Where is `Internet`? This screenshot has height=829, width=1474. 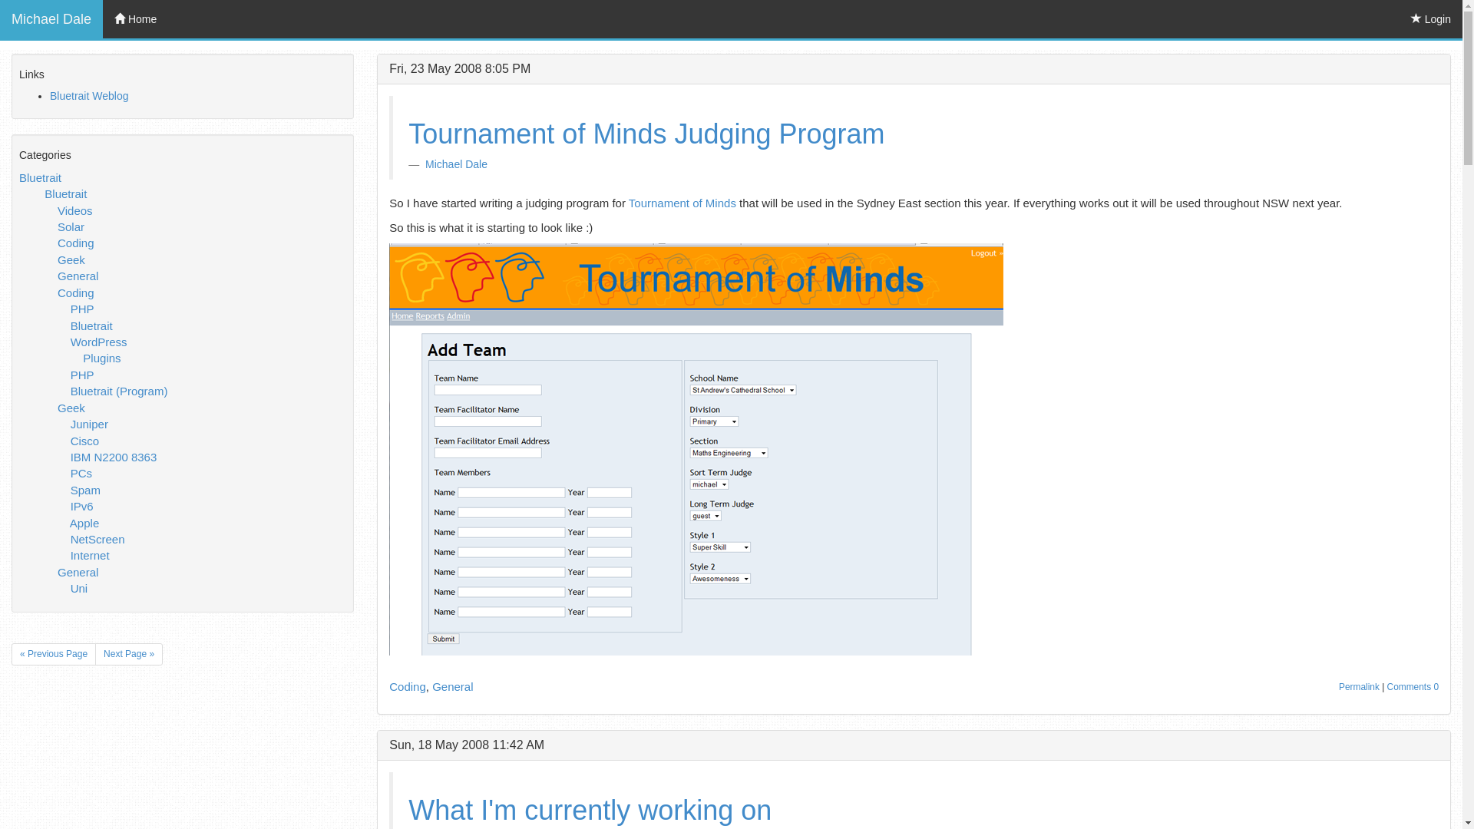 Internet is located at coordinates (91, 556).